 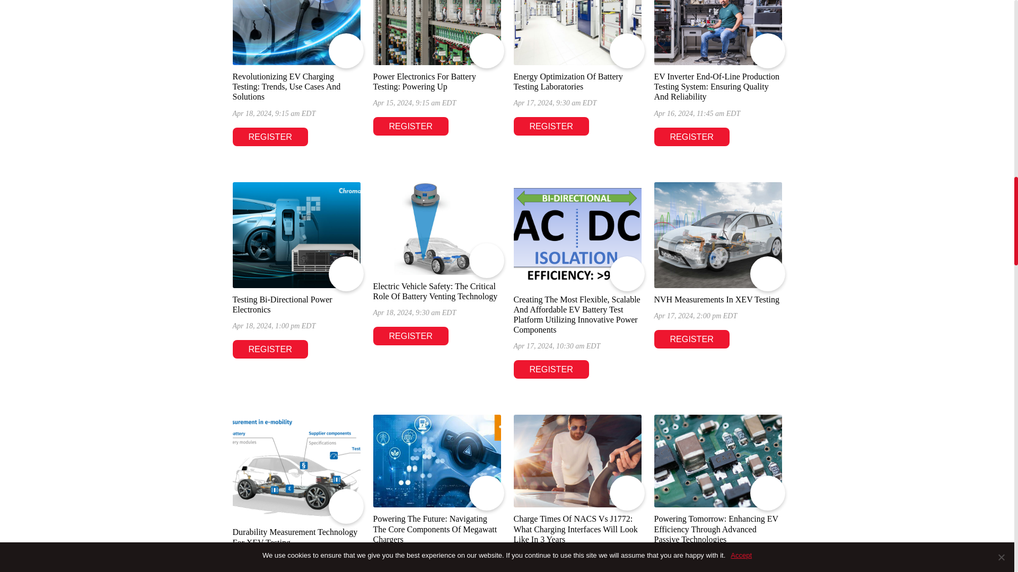 What do you see at coordinates (269, 349) in the screenshot?
I see `Register` at bounding box center [269, 349].